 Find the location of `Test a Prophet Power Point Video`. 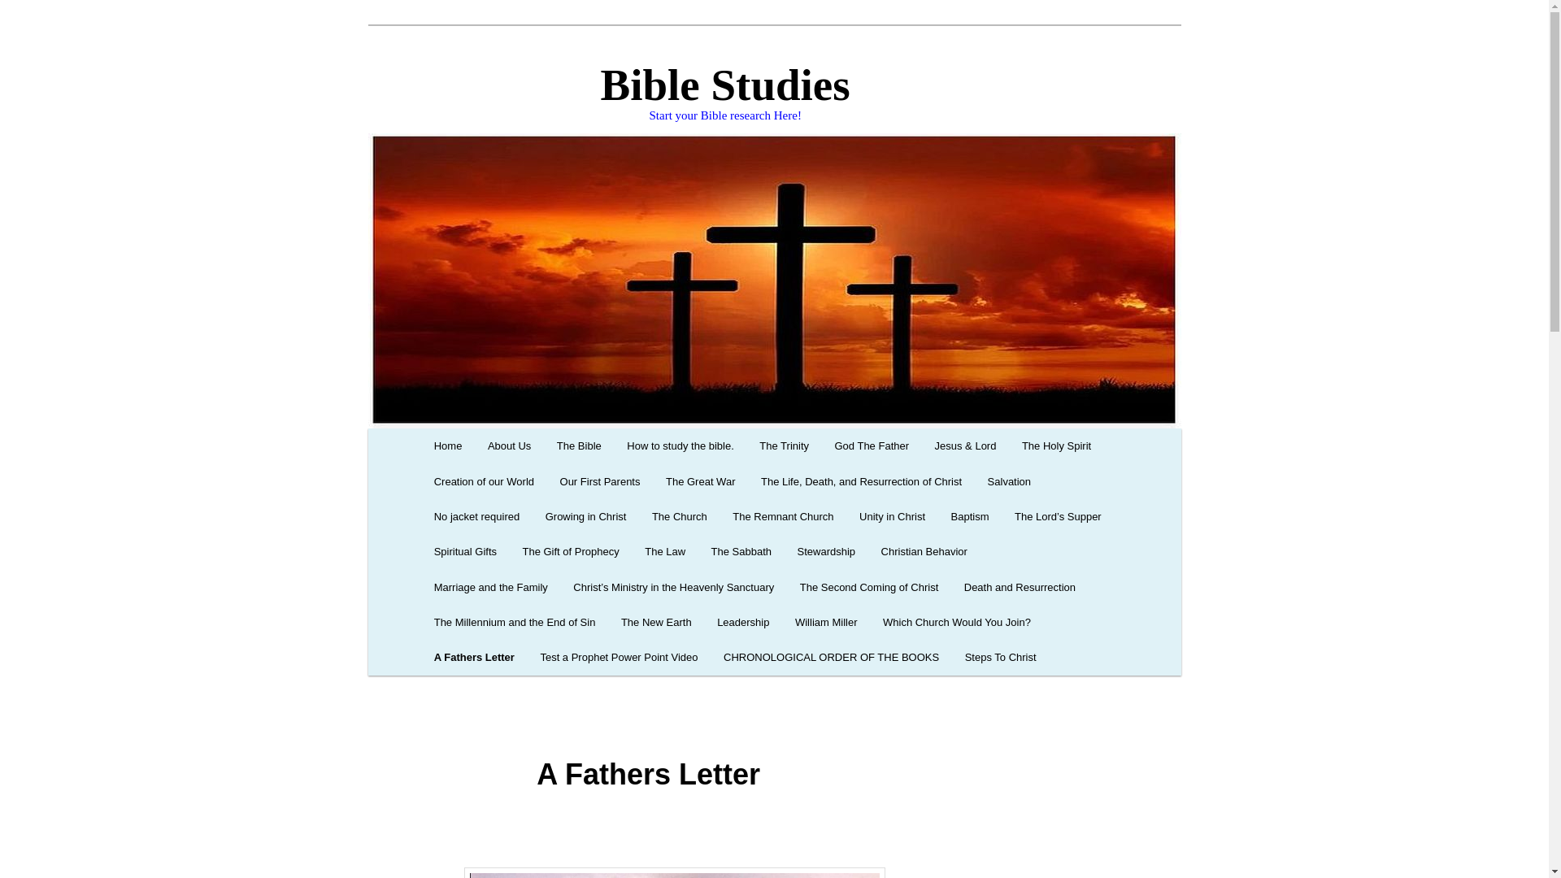

Test a Prophet Power Point Video is located at coordinates (620, 657).